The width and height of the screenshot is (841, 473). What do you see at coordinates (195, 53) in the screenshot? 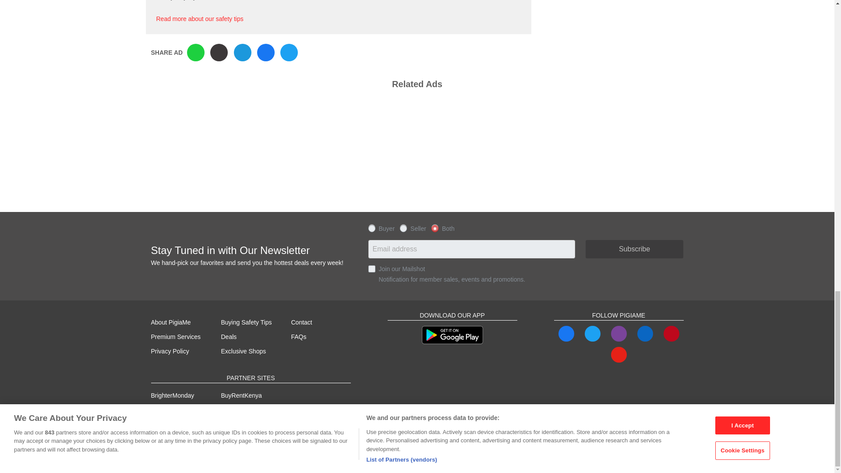
I see `Share via WhatsApp` at bounding box center [195, 53].